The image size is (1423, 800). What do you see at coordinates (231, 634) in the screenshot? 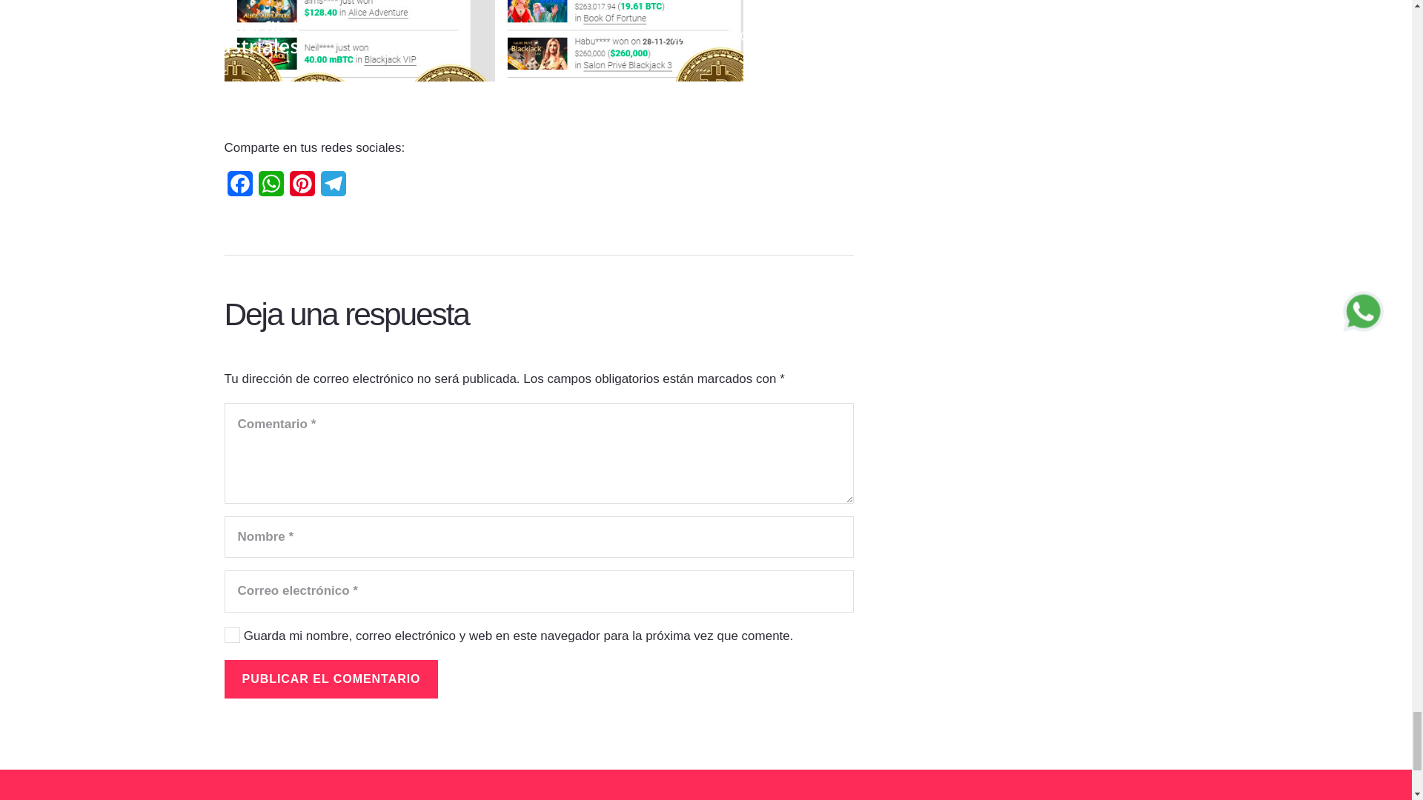
I see `1` at bounding box center [231, 634].